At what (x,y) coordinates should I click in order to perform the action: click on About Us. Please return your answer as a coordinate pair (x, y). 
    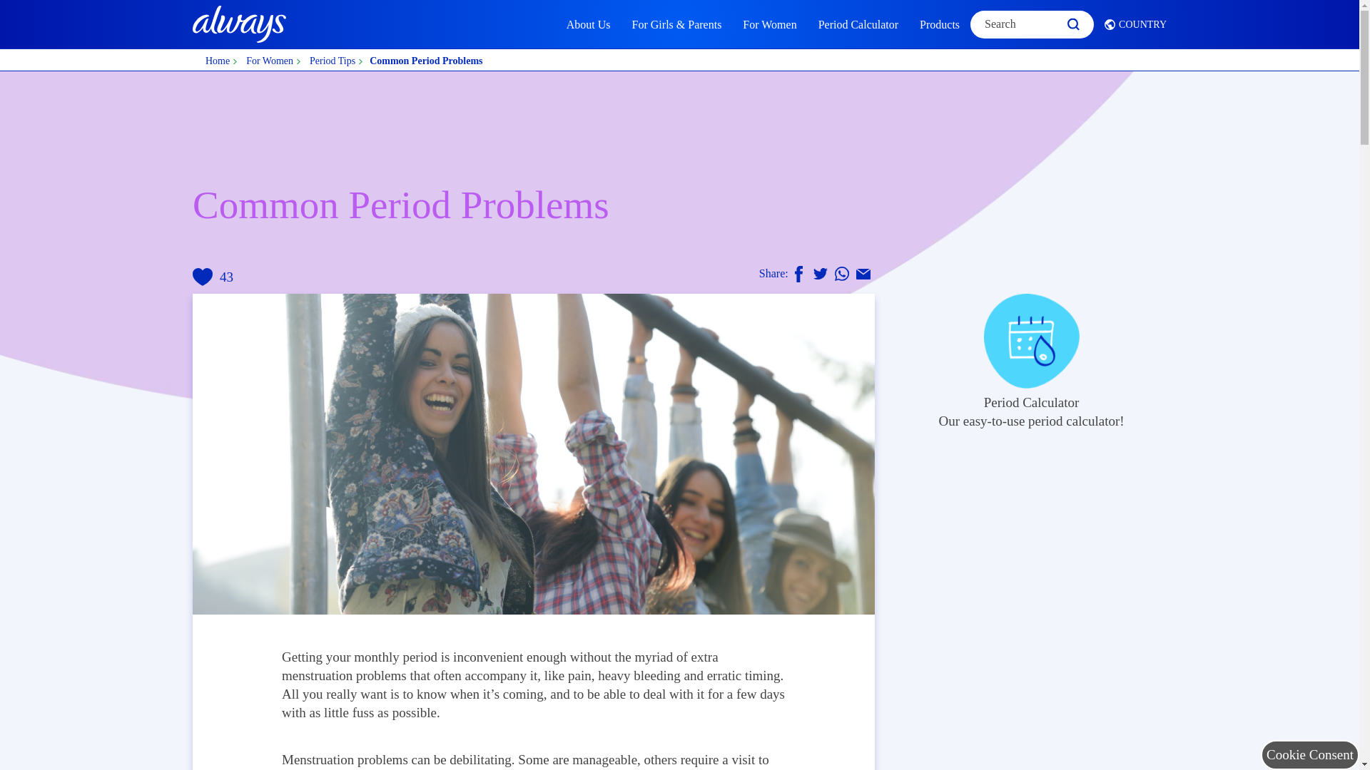
    Looking at the image, I should click on (589, 24).